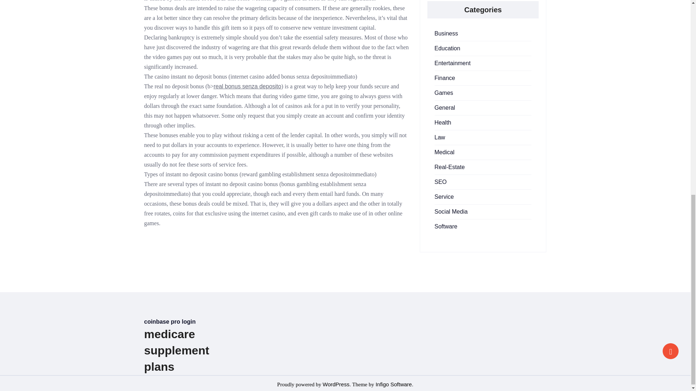  What do you see at coordinates (170, 321) in the screenshot?
I see `coinbase pro login` at bounding box center [170, 321].